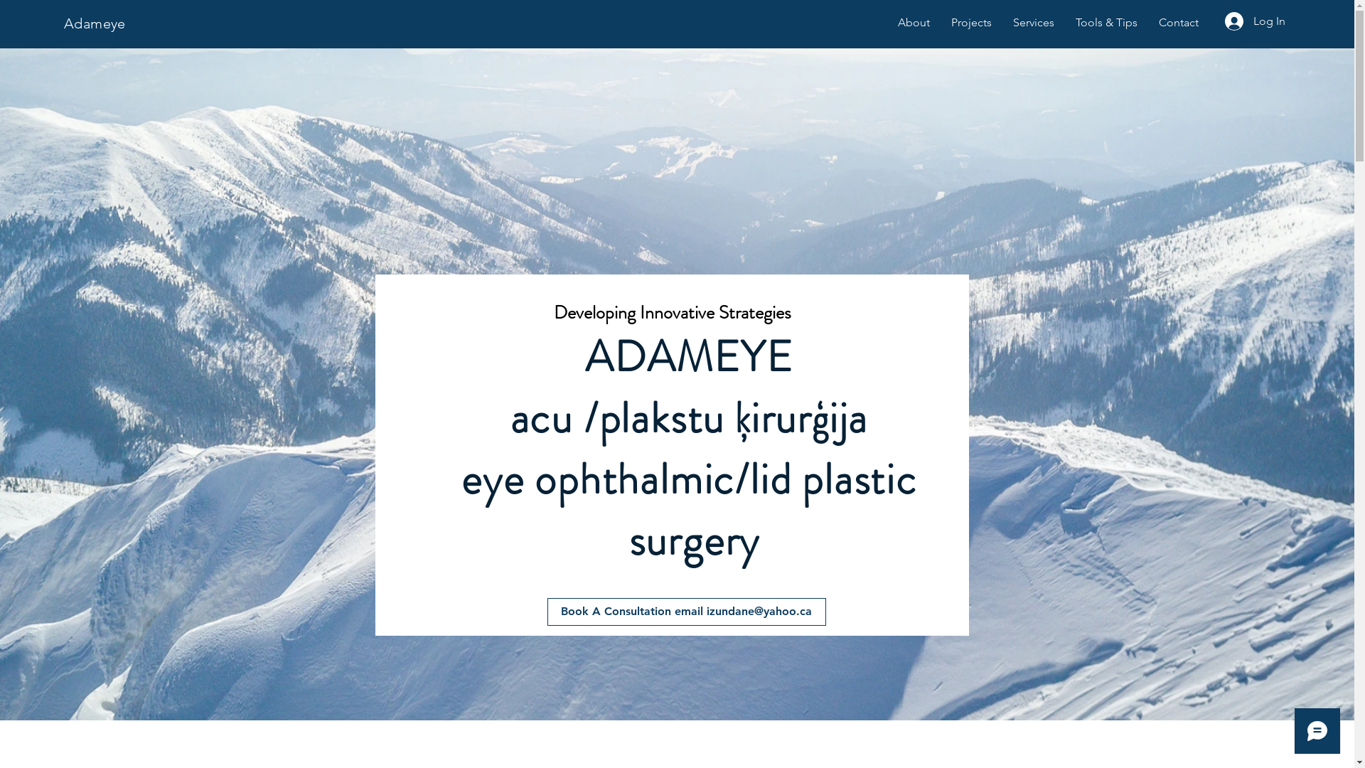  I want to click on About, so click(914, 23).